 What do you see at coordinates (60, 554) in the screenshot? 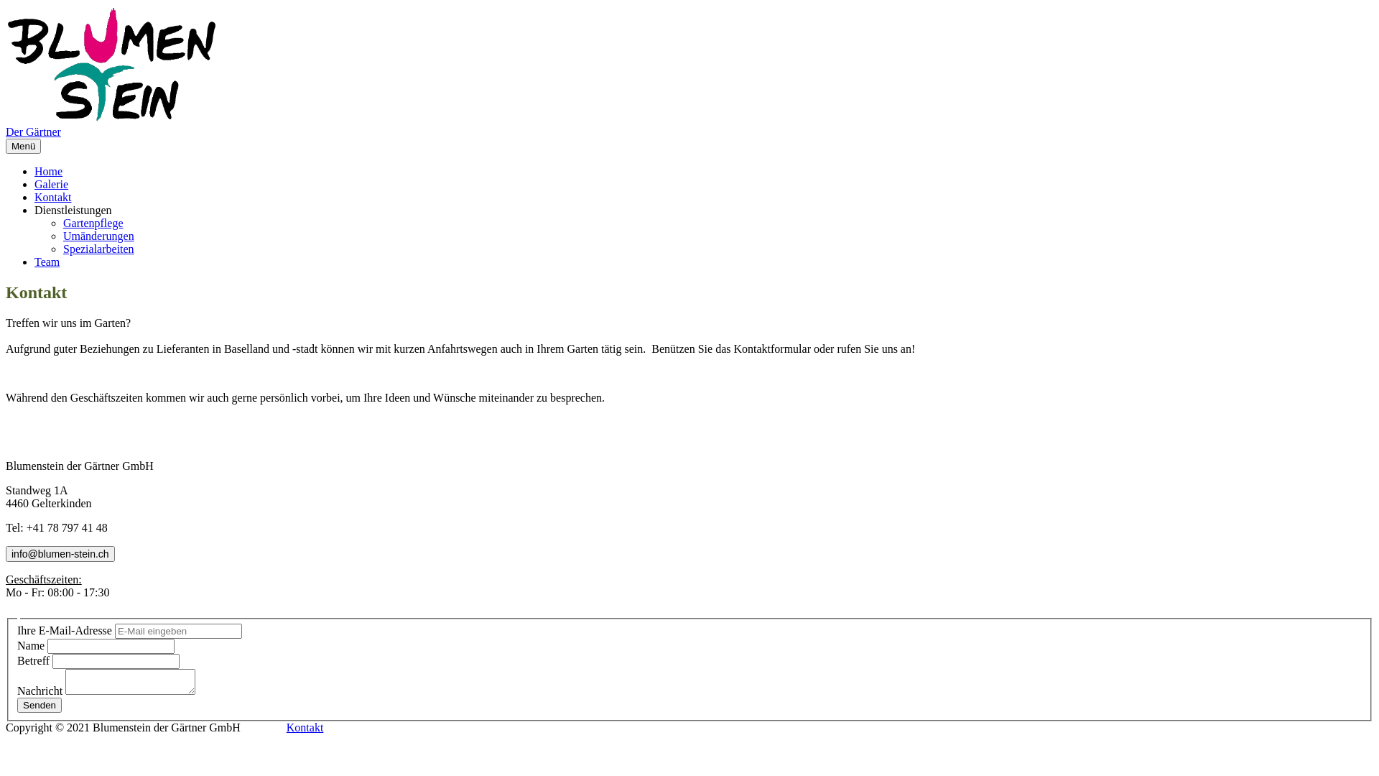
I see `info@blumen-stein.ch` at bounding box center [60, 554].